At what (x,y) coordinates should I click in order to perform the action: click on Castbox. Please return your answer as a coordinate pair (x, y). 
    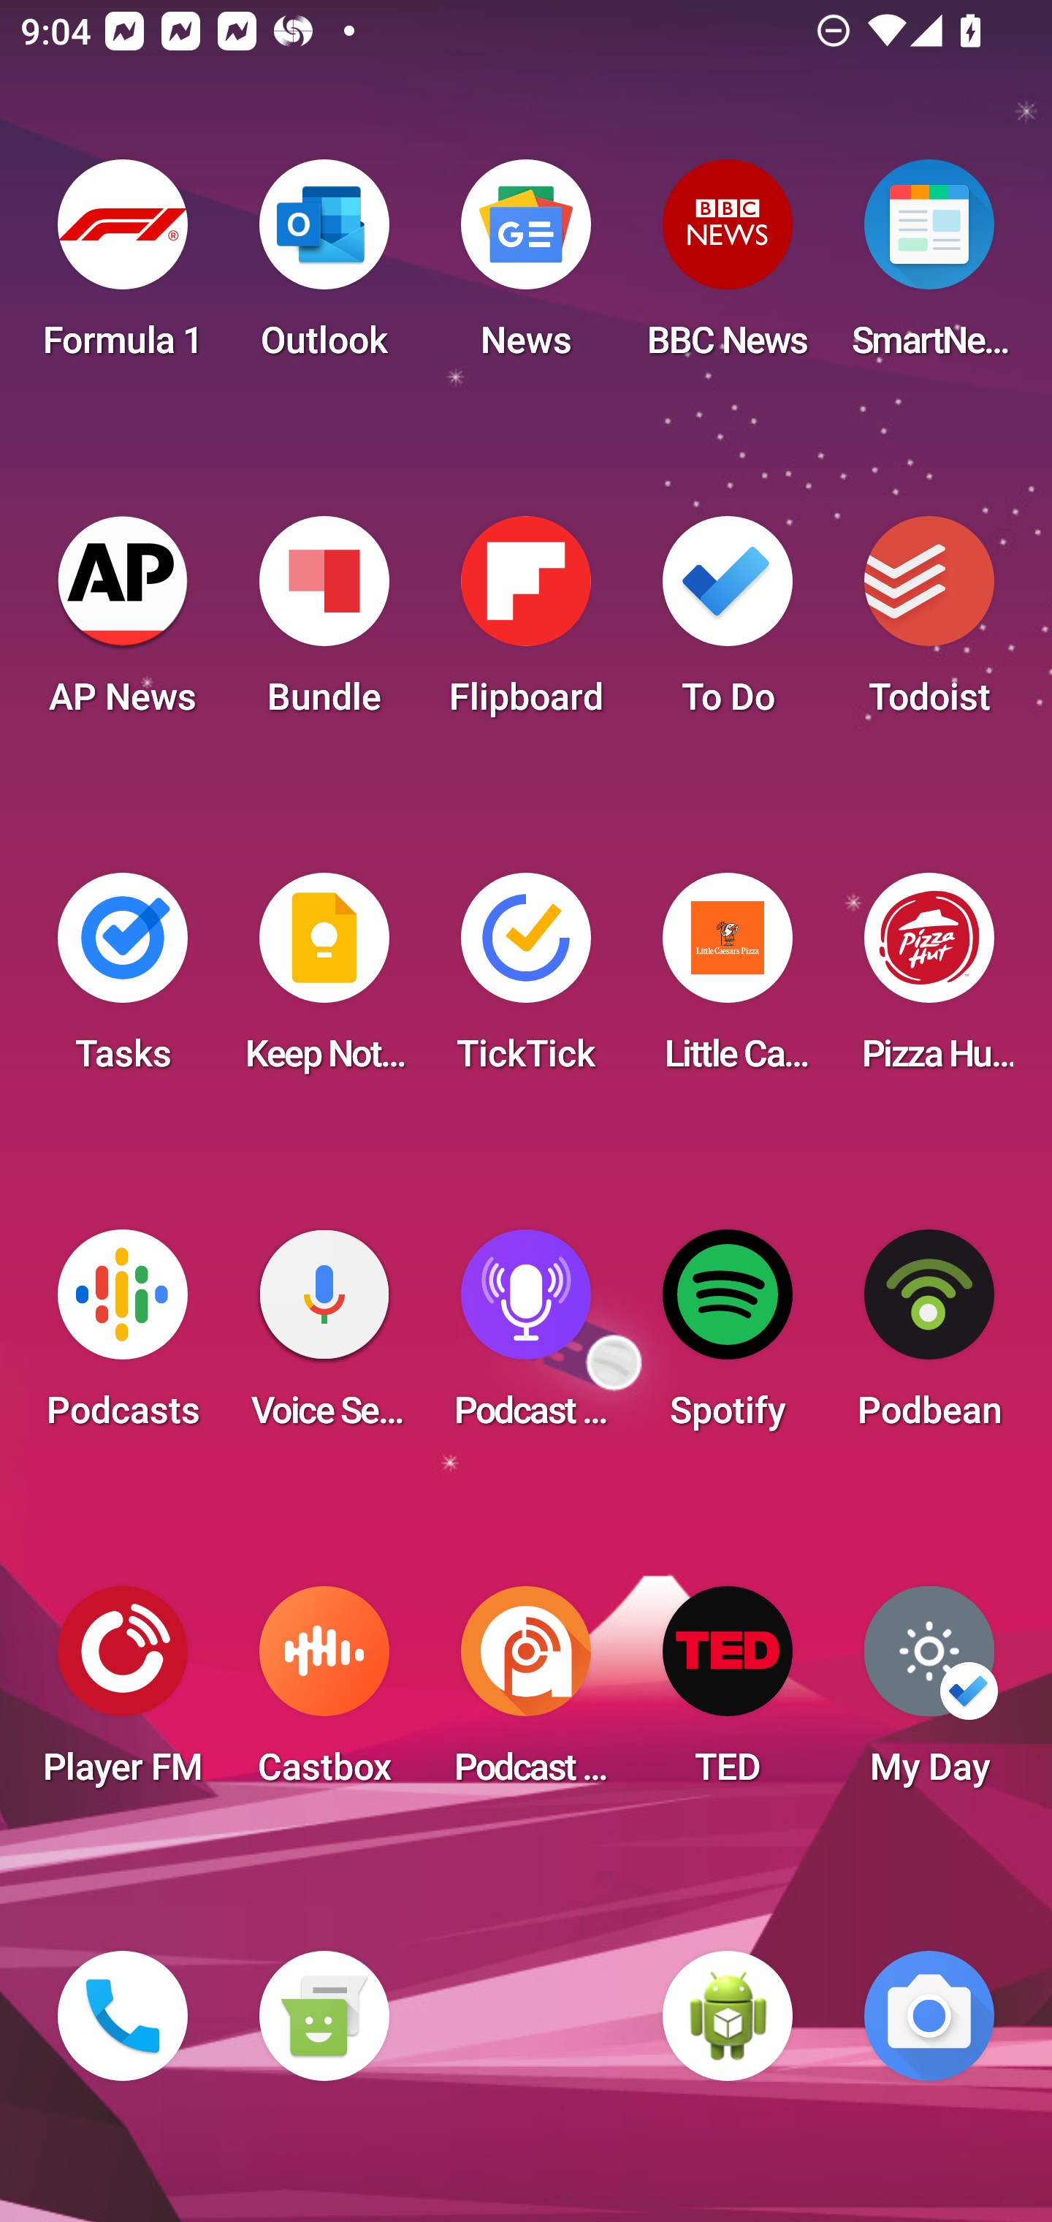
    Looking at the image, I should click on (324, 1694).